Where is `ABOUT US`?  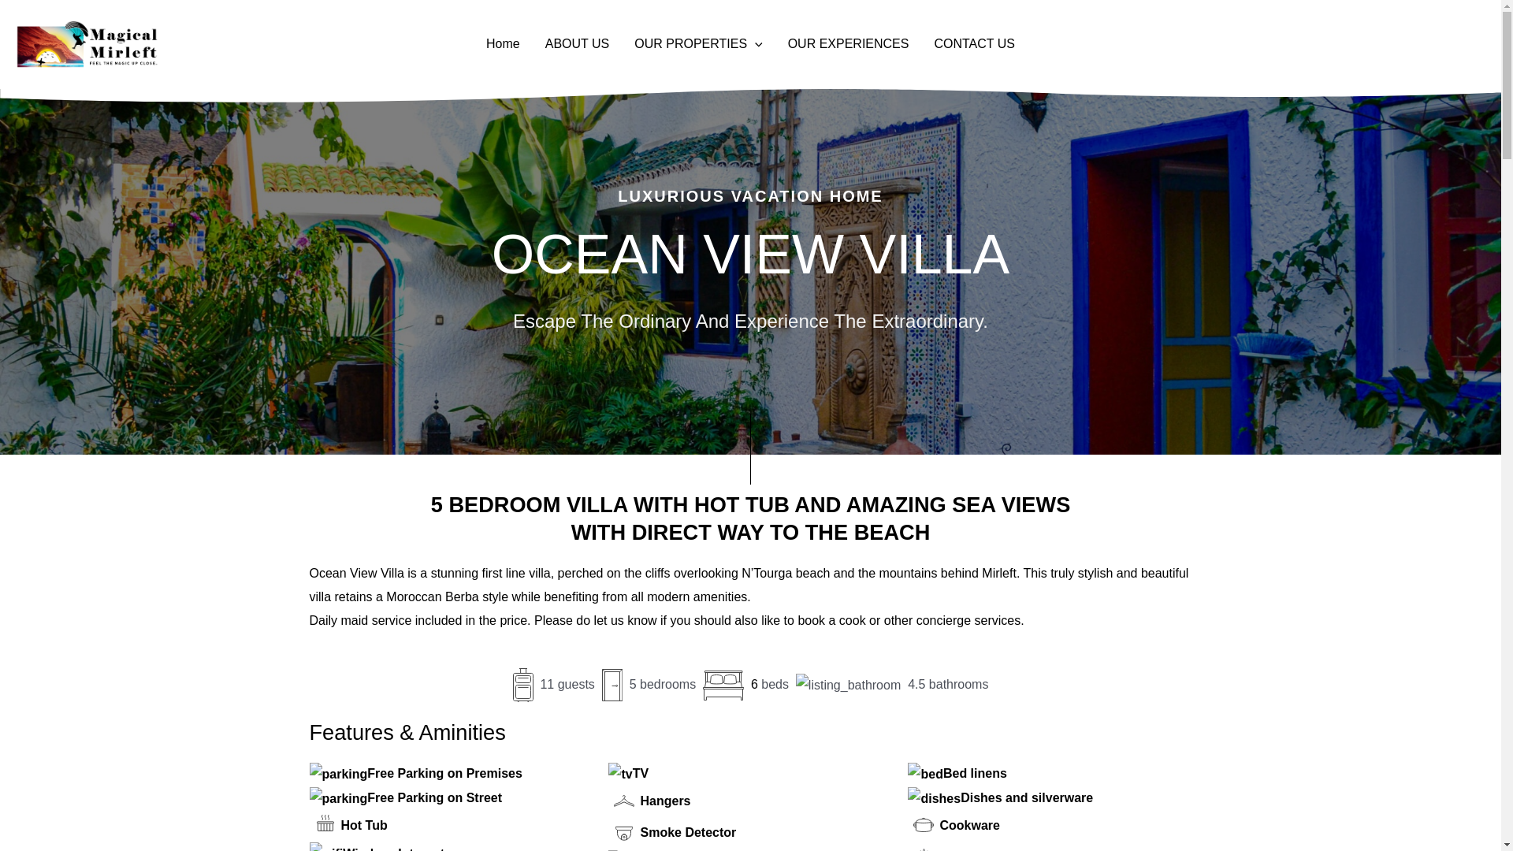 ABOUT US is located at coordinates (577, 43).